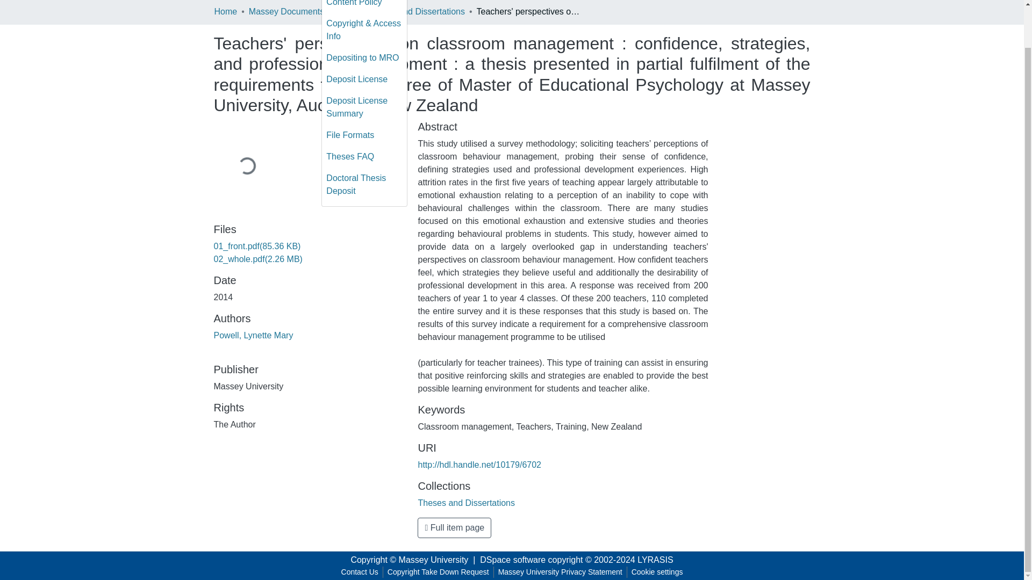  What do you see at coordinates (364, 58) in the screenshot?
I see `Depositing to MRO` at bounding box center [364, 58].